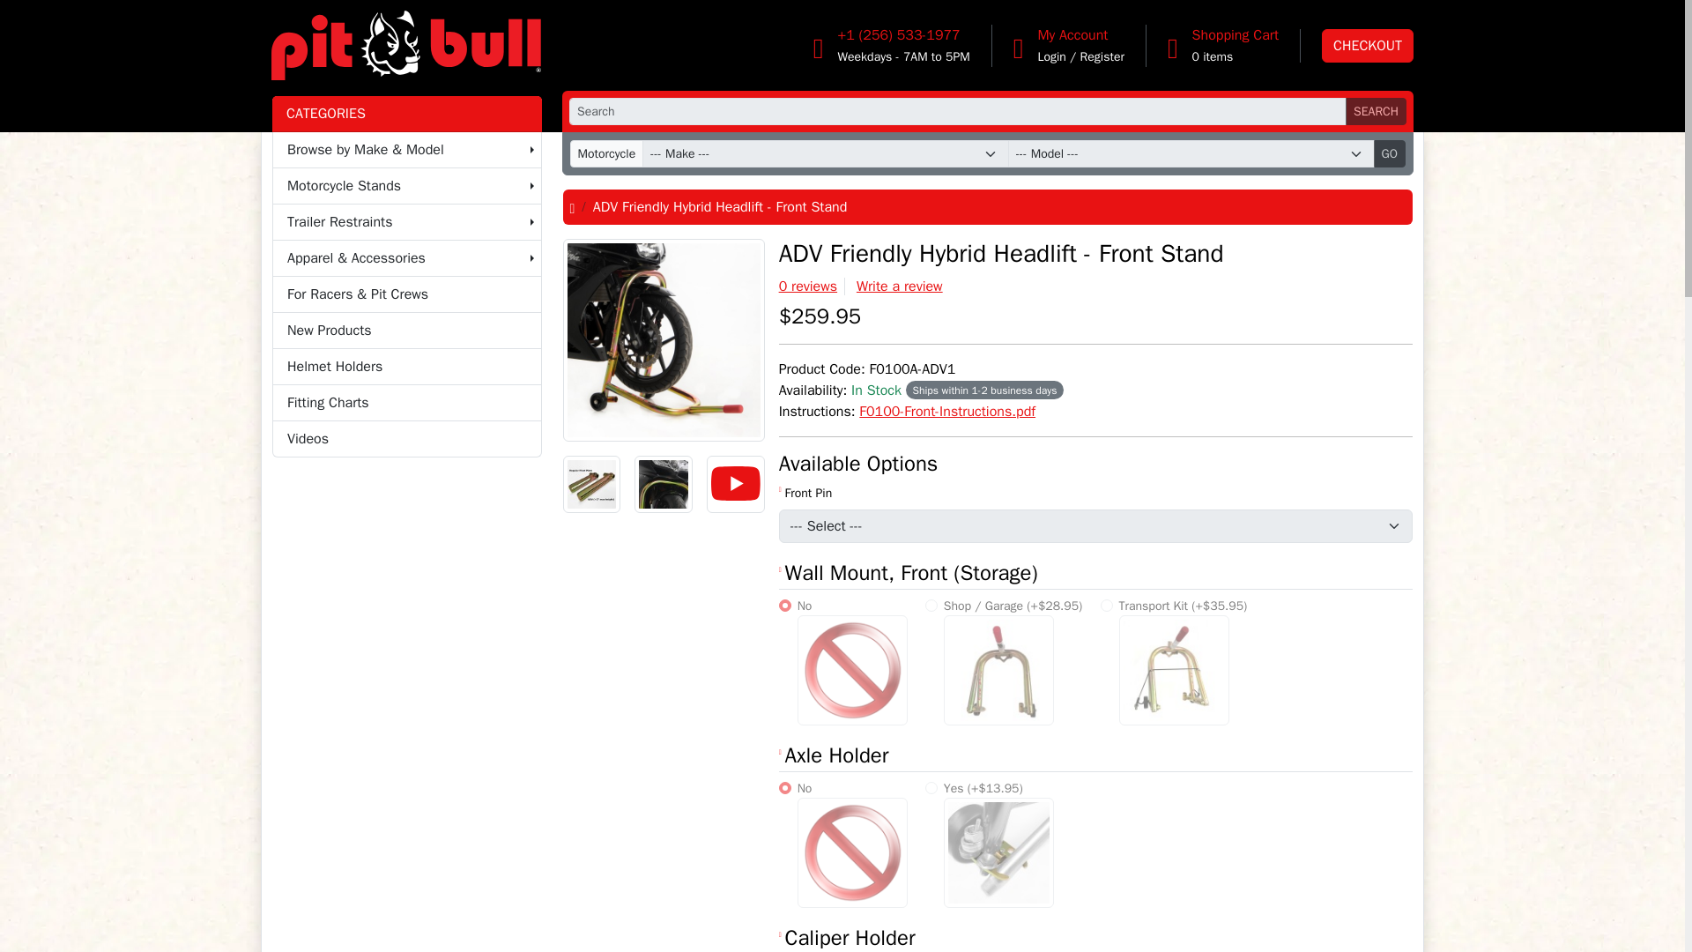 This screenshot has width=1692, height=952. I want to click on 4672, so click(784, 787).